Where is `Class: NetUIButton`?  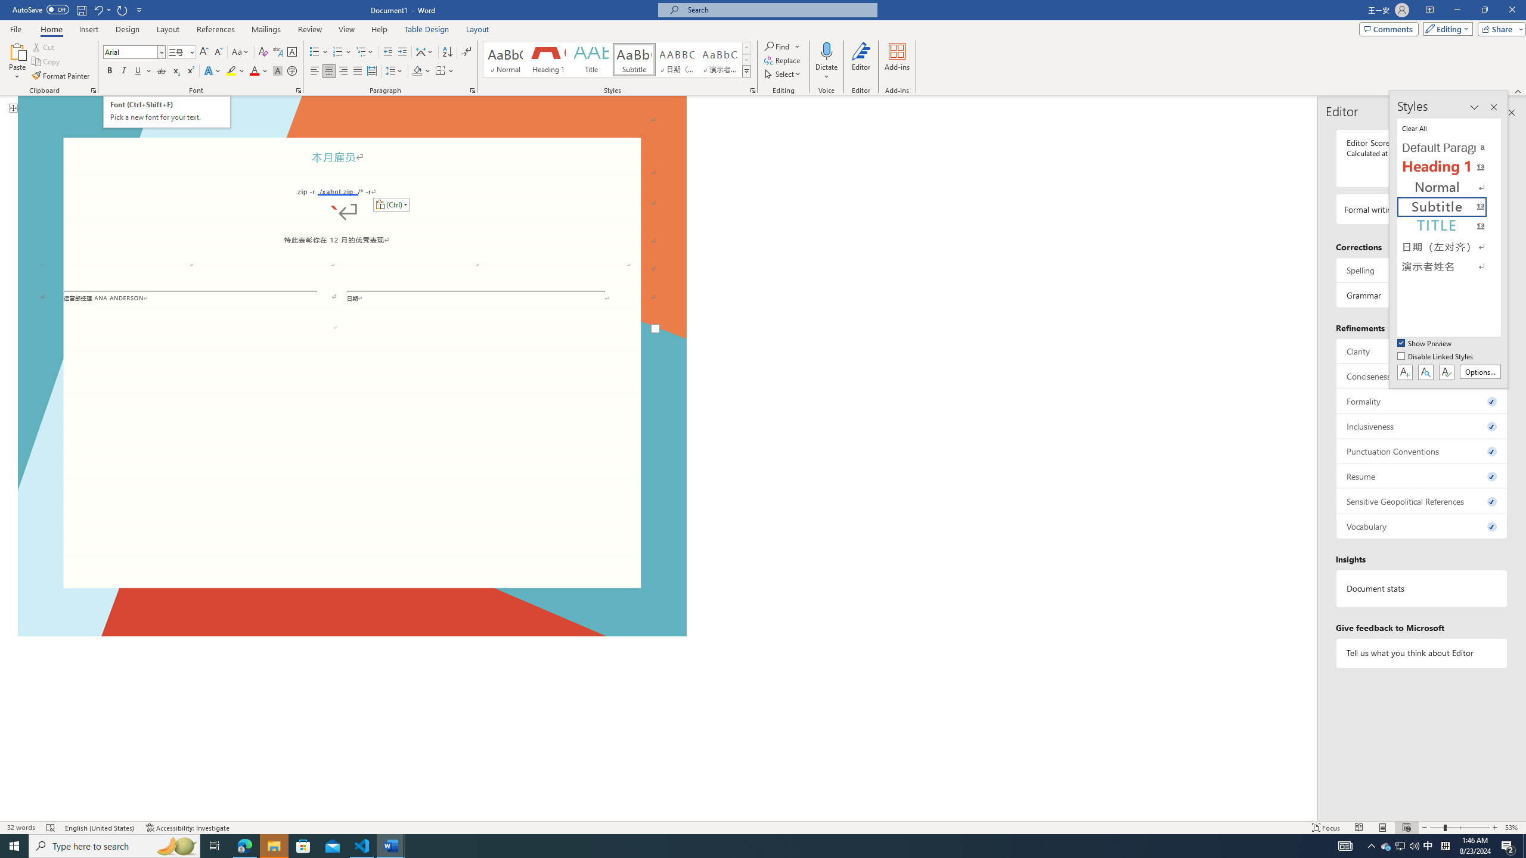
Class: NetUIButton is located at coordinates (1446, 372).